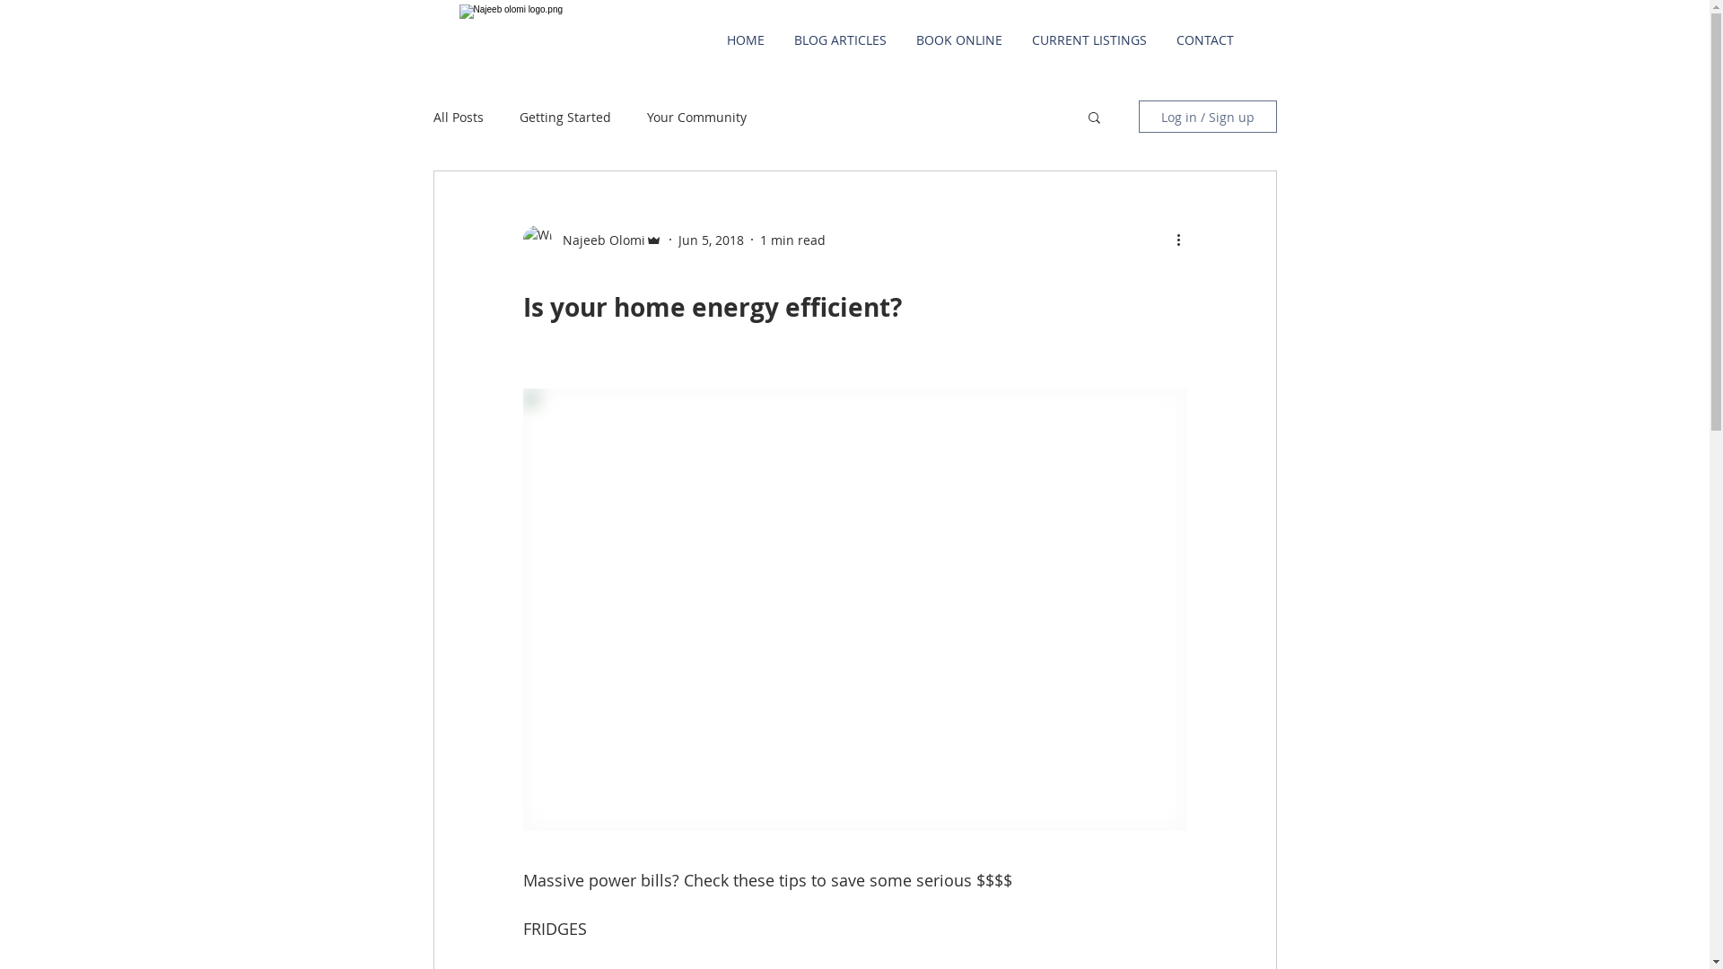 The height and width of the screenshot is (969, 1723). What do you see at coordinates (958, 40) in the screenshot?
I see `BOOK ONLINE` at bounding box center [958, 40].